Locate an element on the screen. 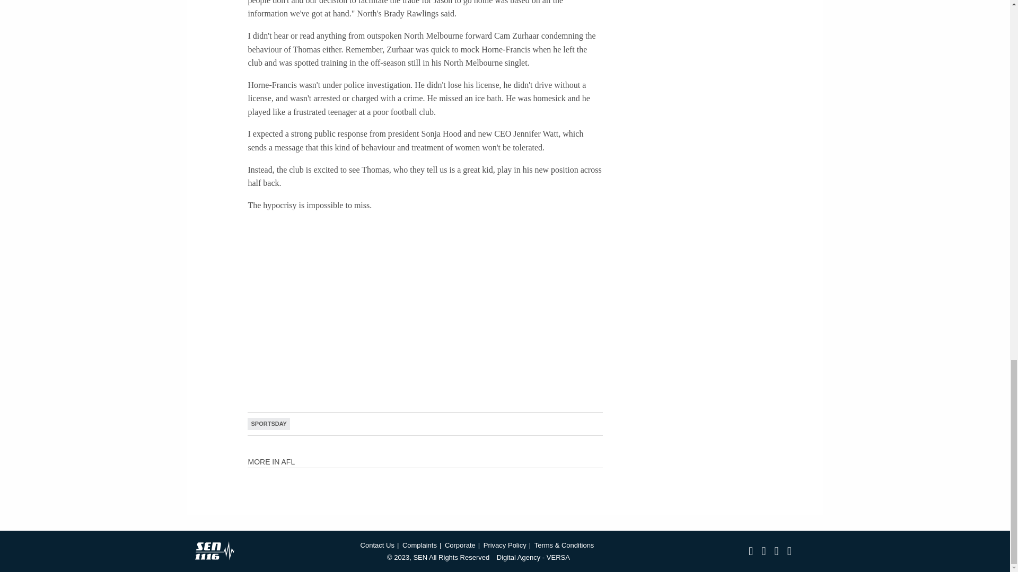  YouTube video player is located at coordinates (396, 303).